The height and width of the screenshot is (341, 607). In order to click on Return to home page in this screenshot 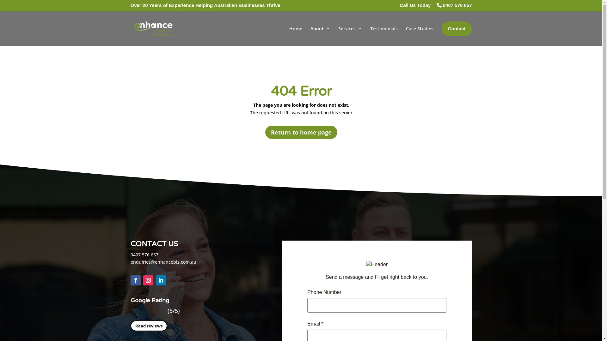, I will do `click(301, 132)`.